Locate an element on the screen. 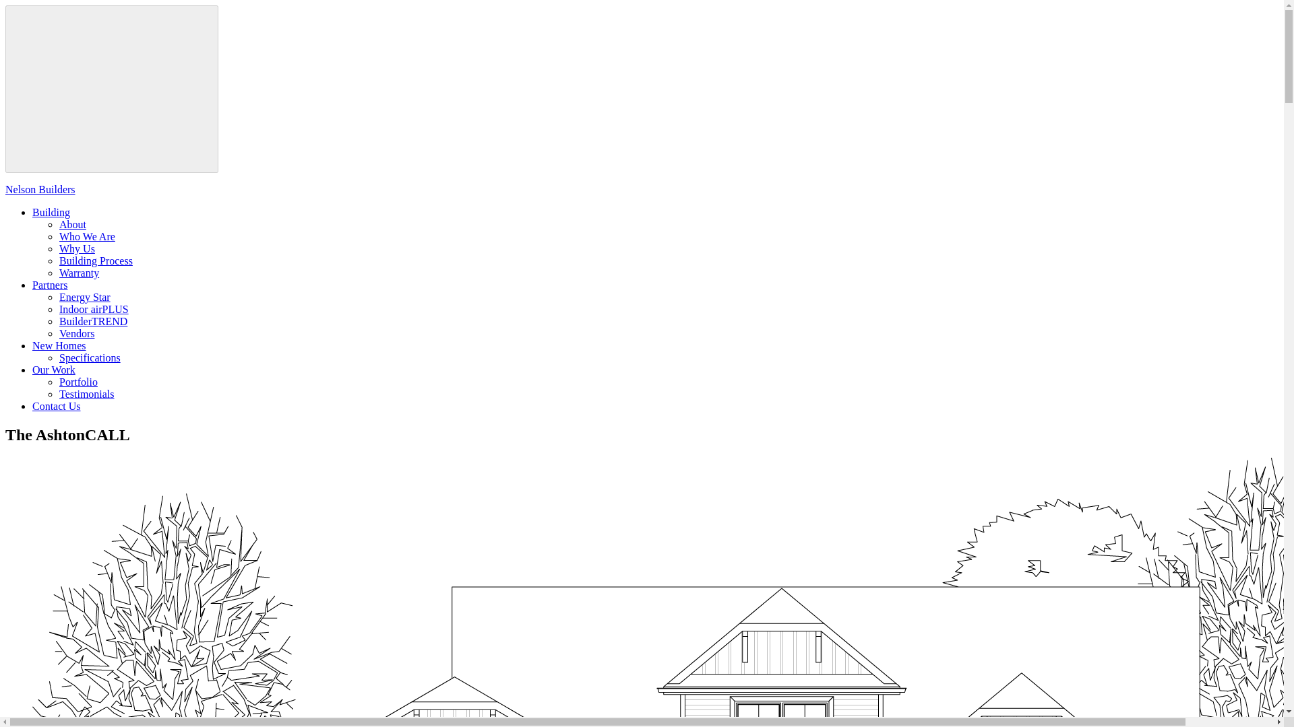 The height and width of the screenshot is (727, 1294). About is located at coordinates (73, 225).